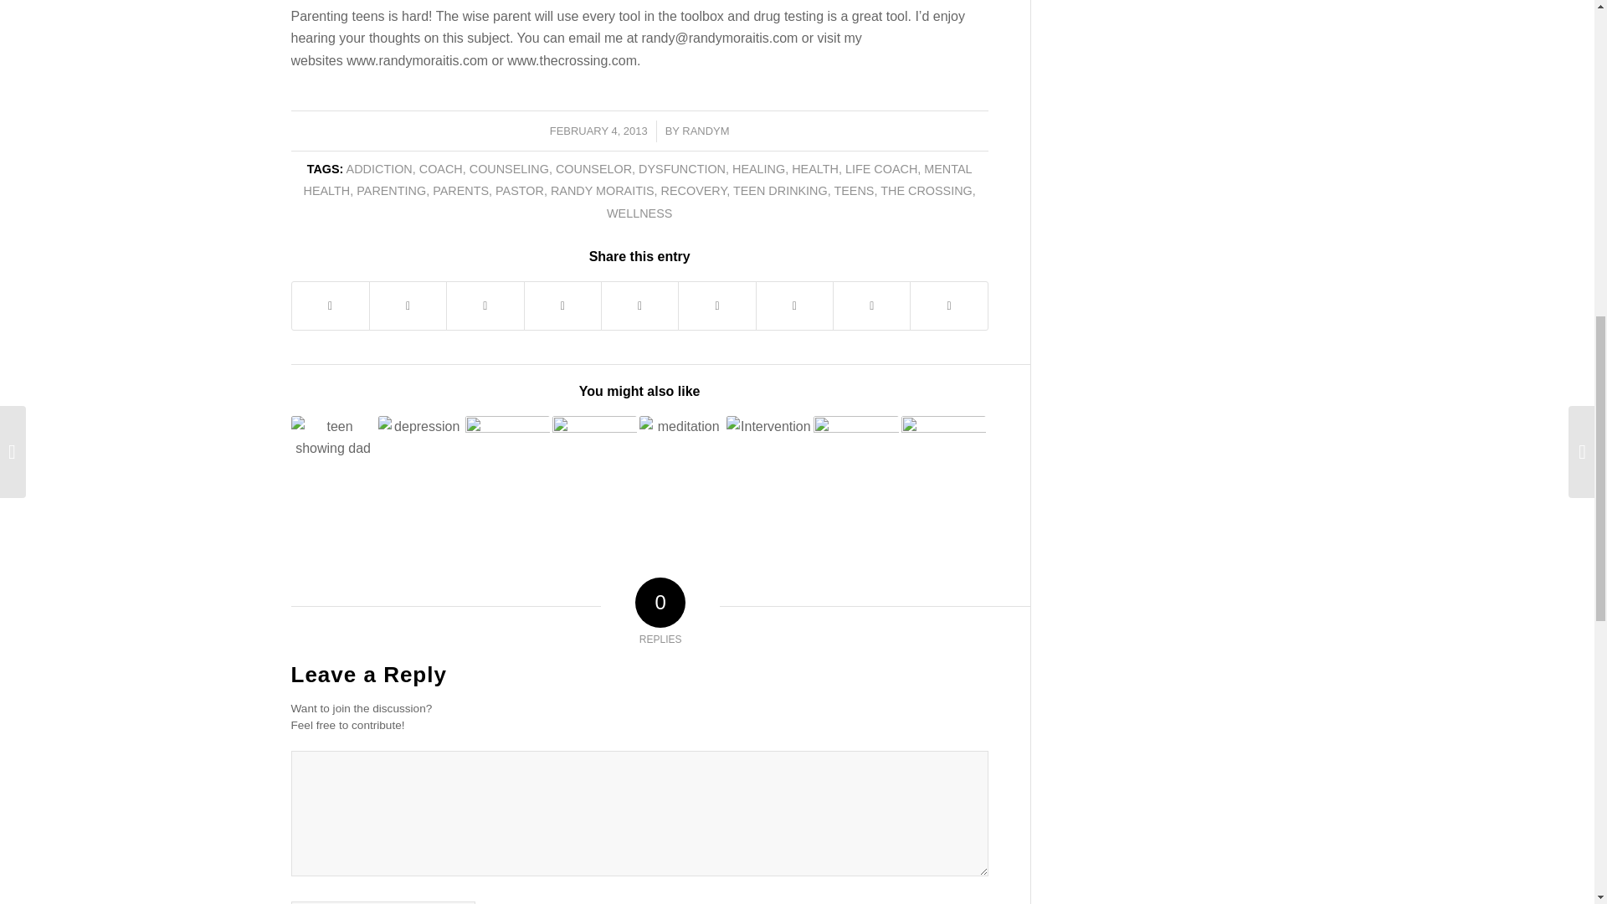  What do you see at coordinates (593, 169) in the screenshot?
I see `COUNSELOR` at bounding box center [593, 169].